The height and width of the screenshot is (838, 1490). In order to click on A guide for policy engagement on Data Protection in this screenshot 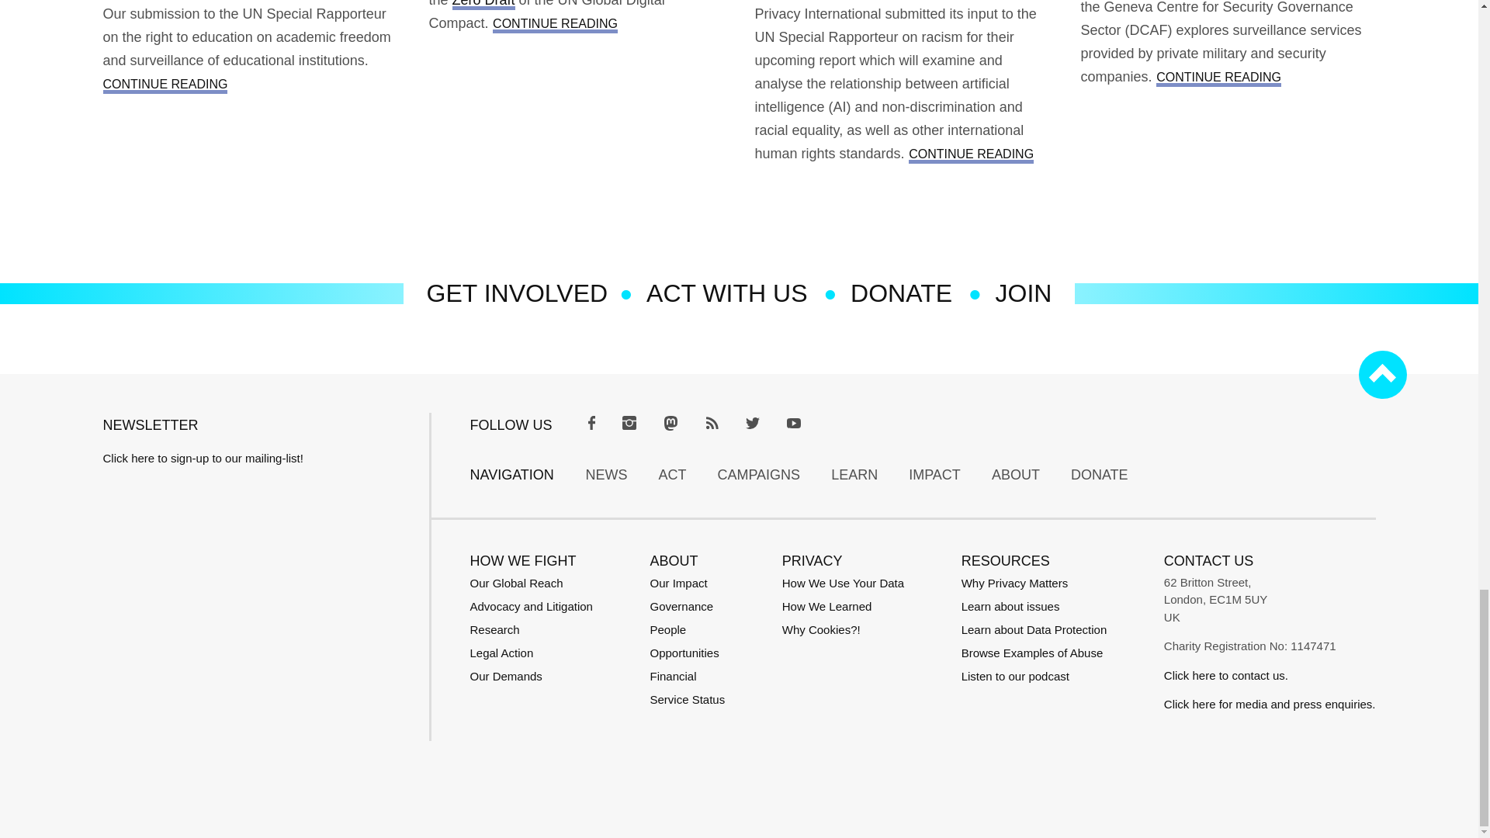, I will do `click(1034, 629)`.